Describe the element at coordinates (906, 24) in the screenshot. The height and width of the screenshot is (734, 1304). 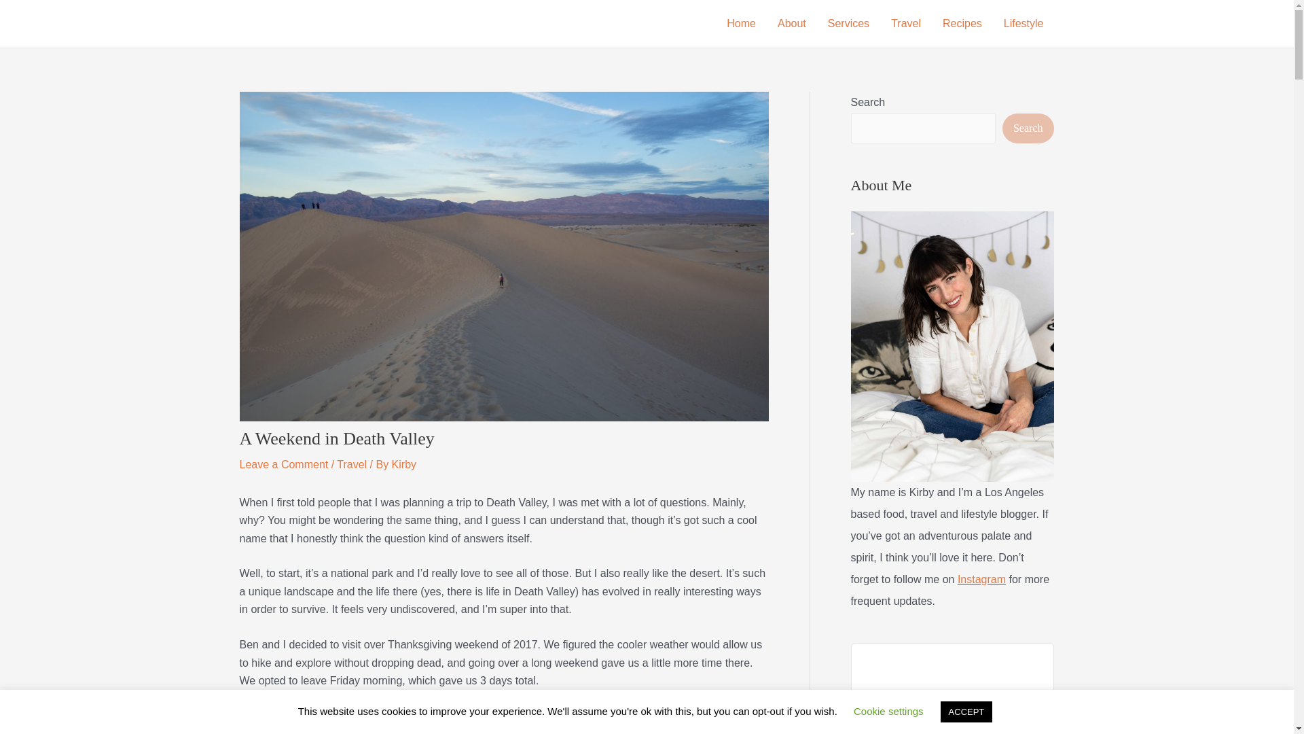
I see `Travel` at that location.